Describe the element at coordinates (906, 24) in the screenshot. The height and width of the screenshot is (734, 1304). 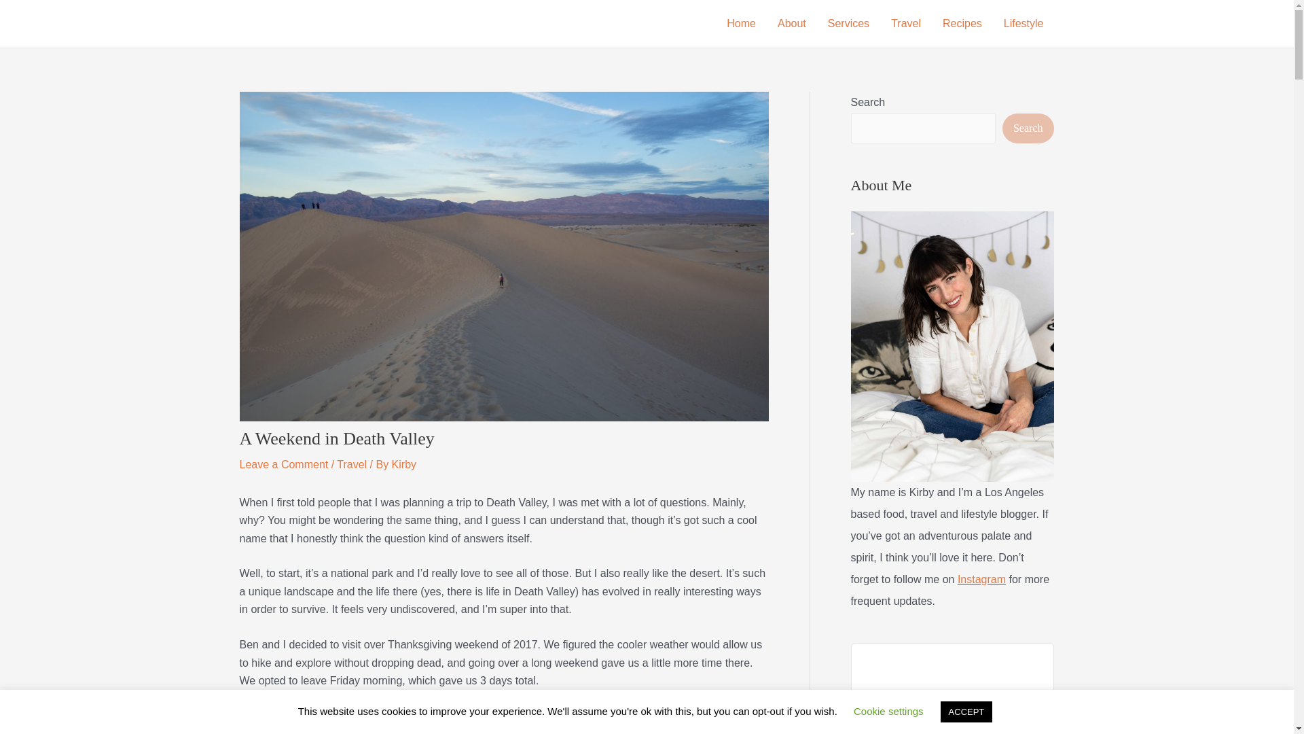
I see `Travel` at that location.